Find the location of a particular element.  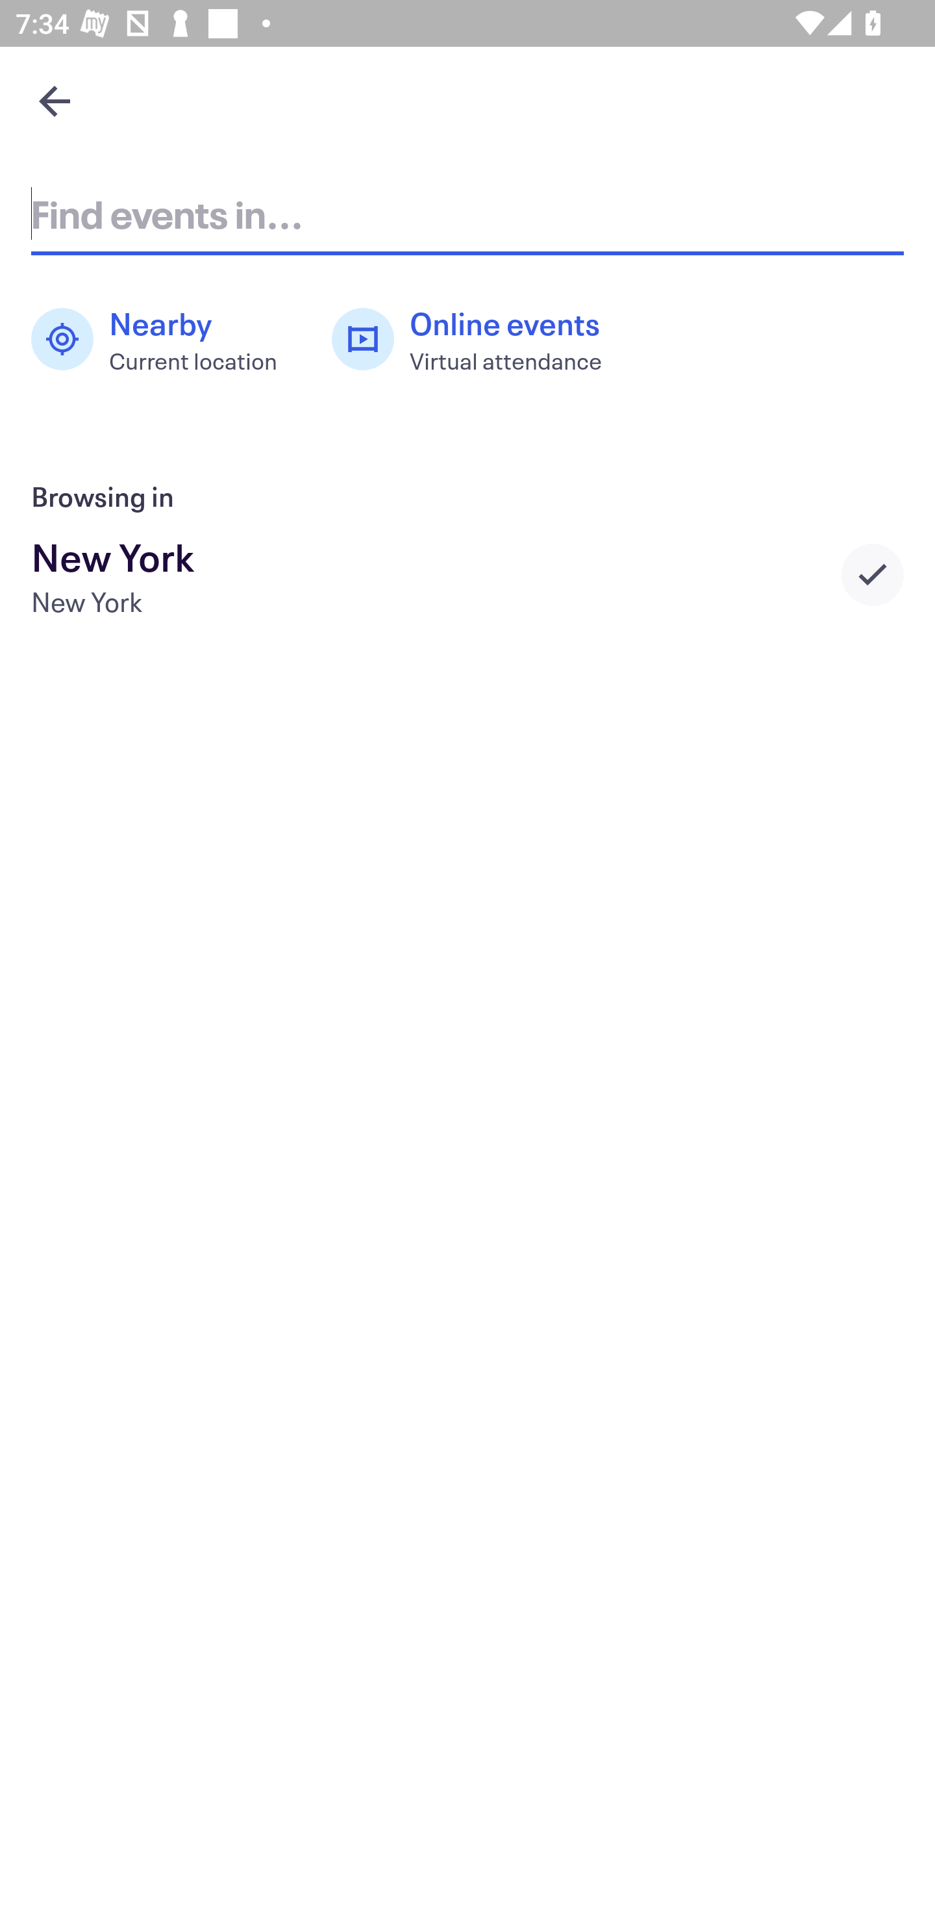

Nearby Current location is located at coordinates (166, 339).